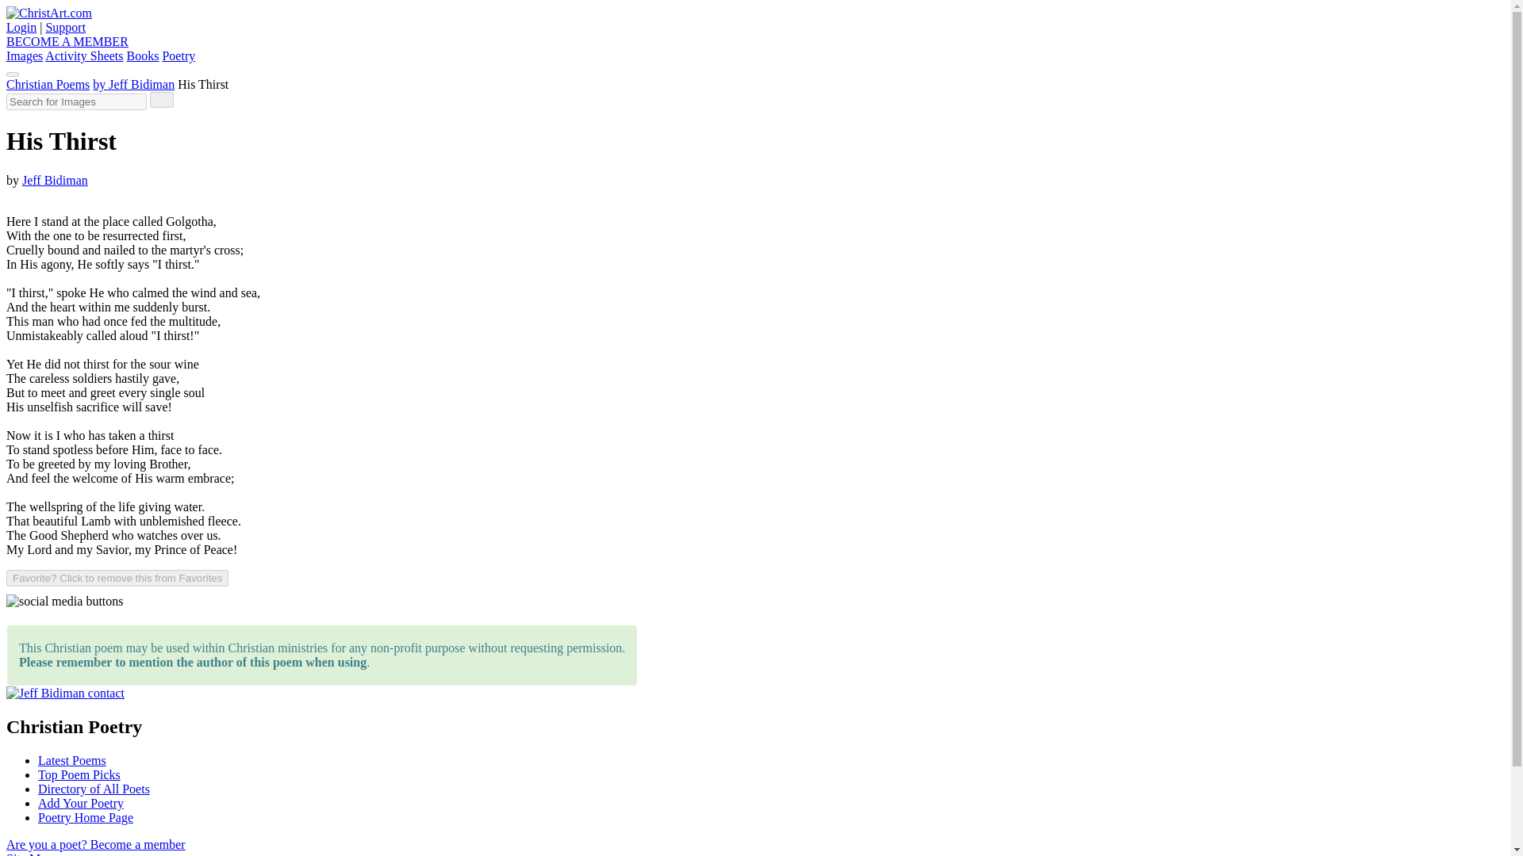 The height and width of the screenshot is (856, 1523). What do you see at coordinates (106, 693) in the screenshot?
I see `contact` at bounding box center [106, 693].